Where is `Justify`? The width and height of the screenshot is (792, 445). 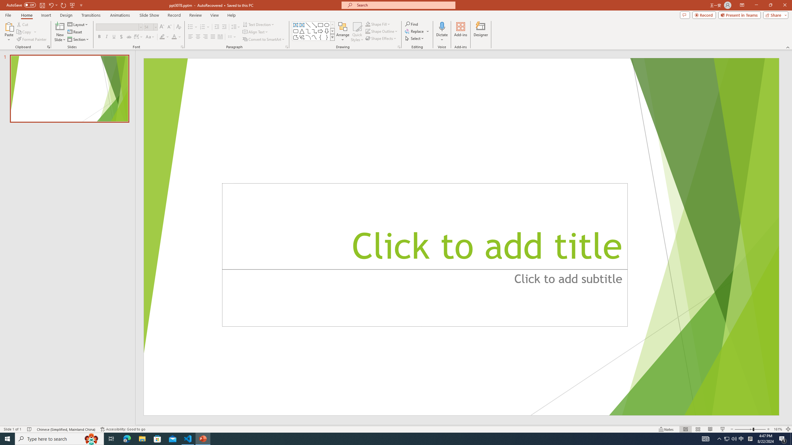 Justify is located at coordinates (212, 37).